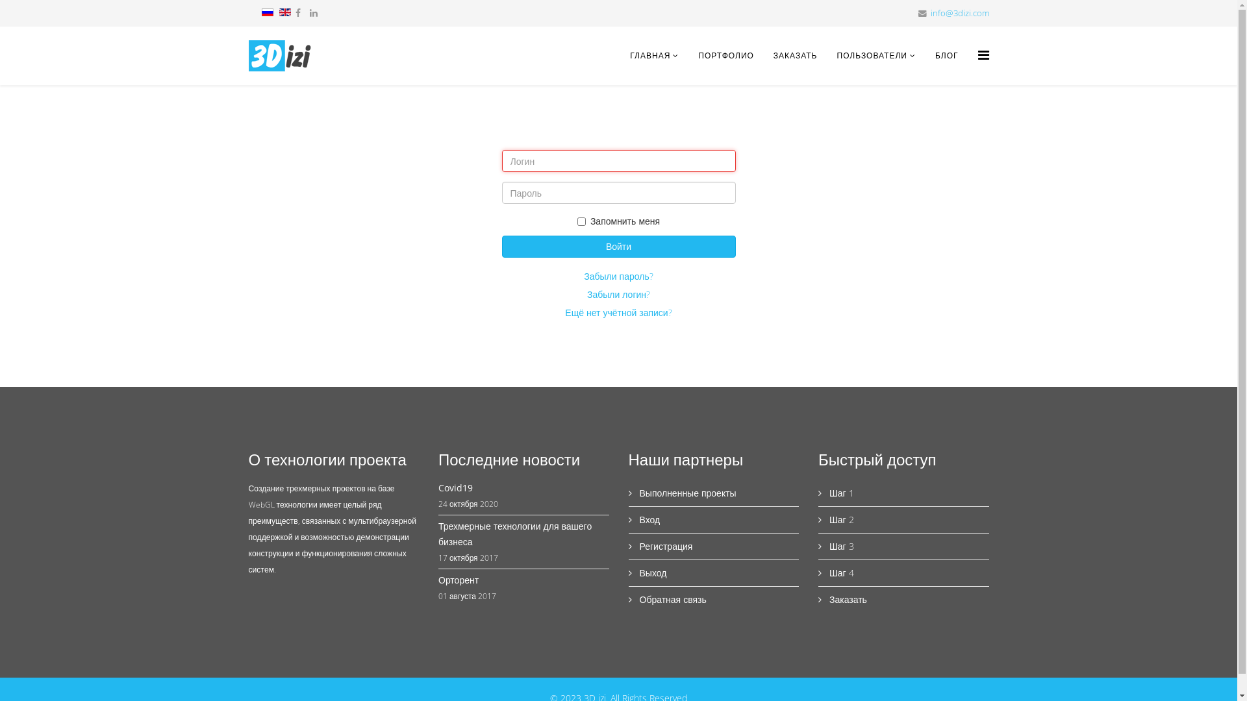  What do you see at coordinates (523, 488) in the screenshot?
I see `Covid19` at bounding box center [523, 488].